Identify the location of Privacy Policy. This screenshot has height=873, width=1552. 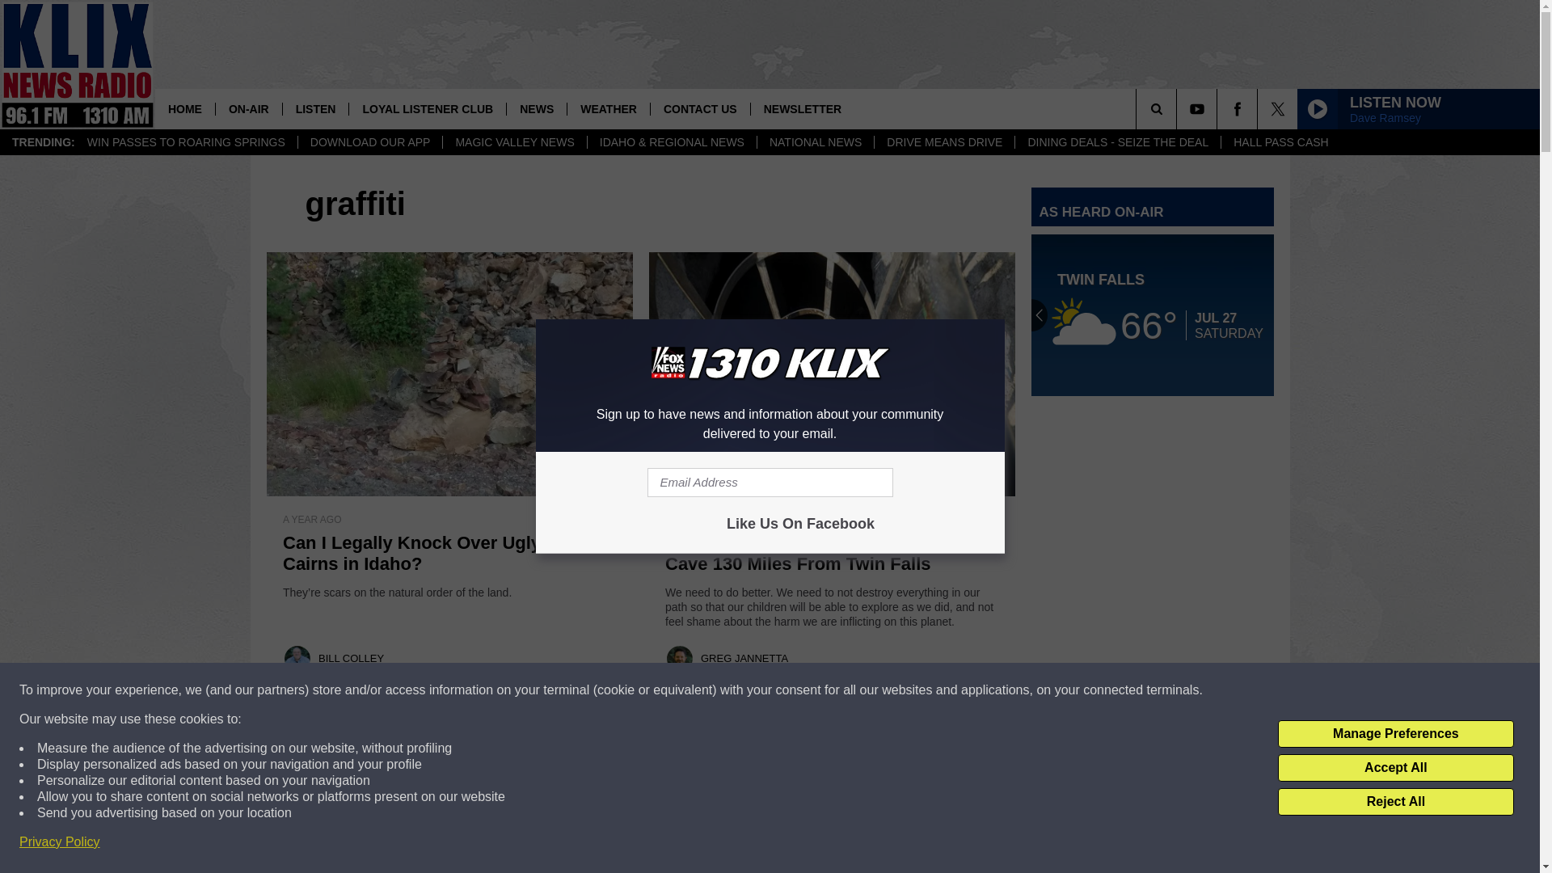
(60, 842).